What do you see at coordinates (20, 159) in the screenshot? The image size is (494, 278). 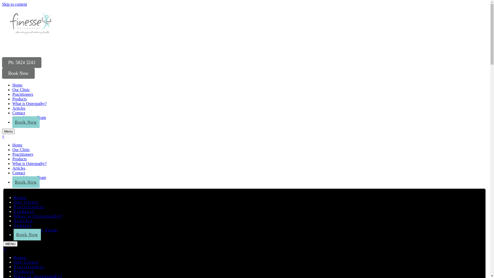 I see `Products` at bounding box center [20, 159].